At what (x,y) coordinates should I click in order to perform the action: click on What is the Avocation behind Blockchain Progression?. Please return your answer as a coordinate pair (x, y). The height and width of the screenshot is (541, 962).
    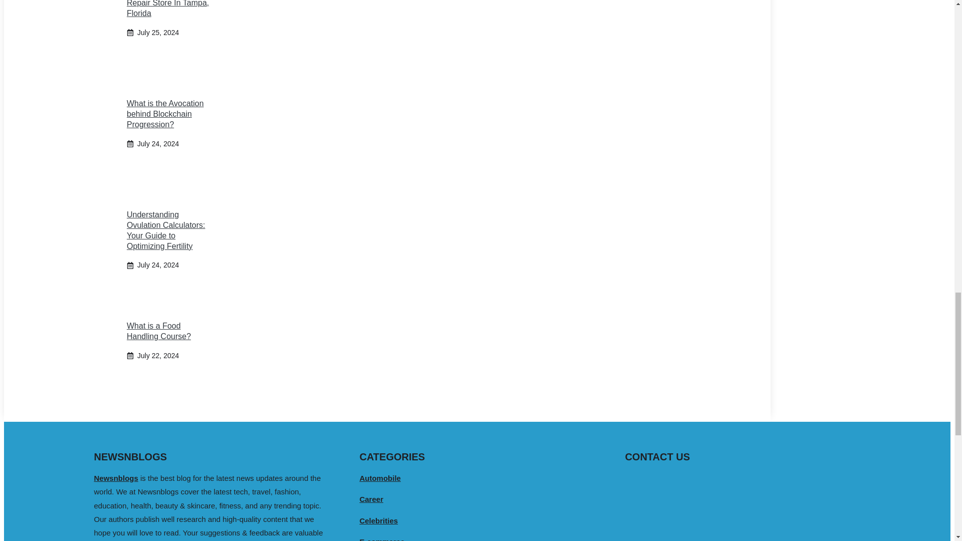
    Looking at the image, I should click on (165, 114).